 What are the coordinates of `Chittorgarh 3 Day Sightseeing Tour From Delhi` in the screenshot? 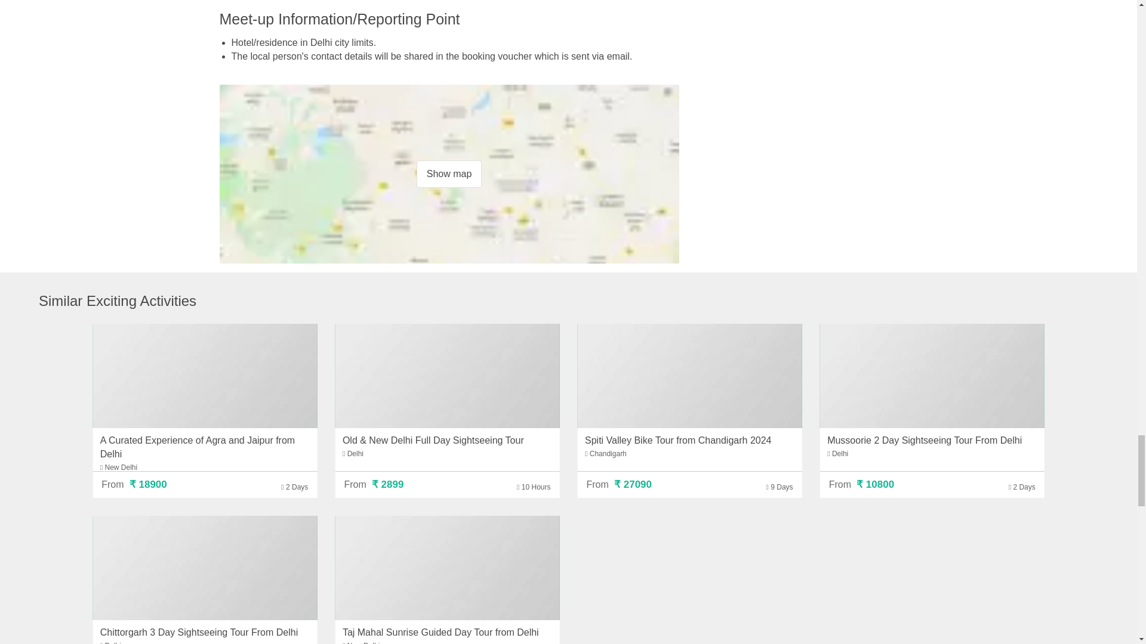 It's located at (199, 632).